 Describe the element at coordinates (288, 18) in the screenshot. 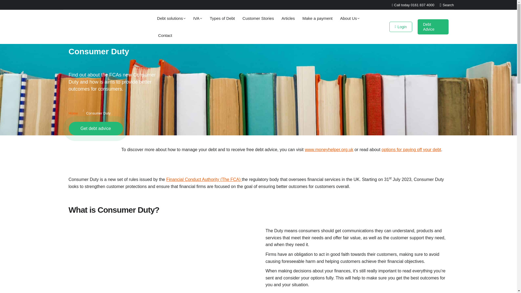

I see `Articles` at that location.